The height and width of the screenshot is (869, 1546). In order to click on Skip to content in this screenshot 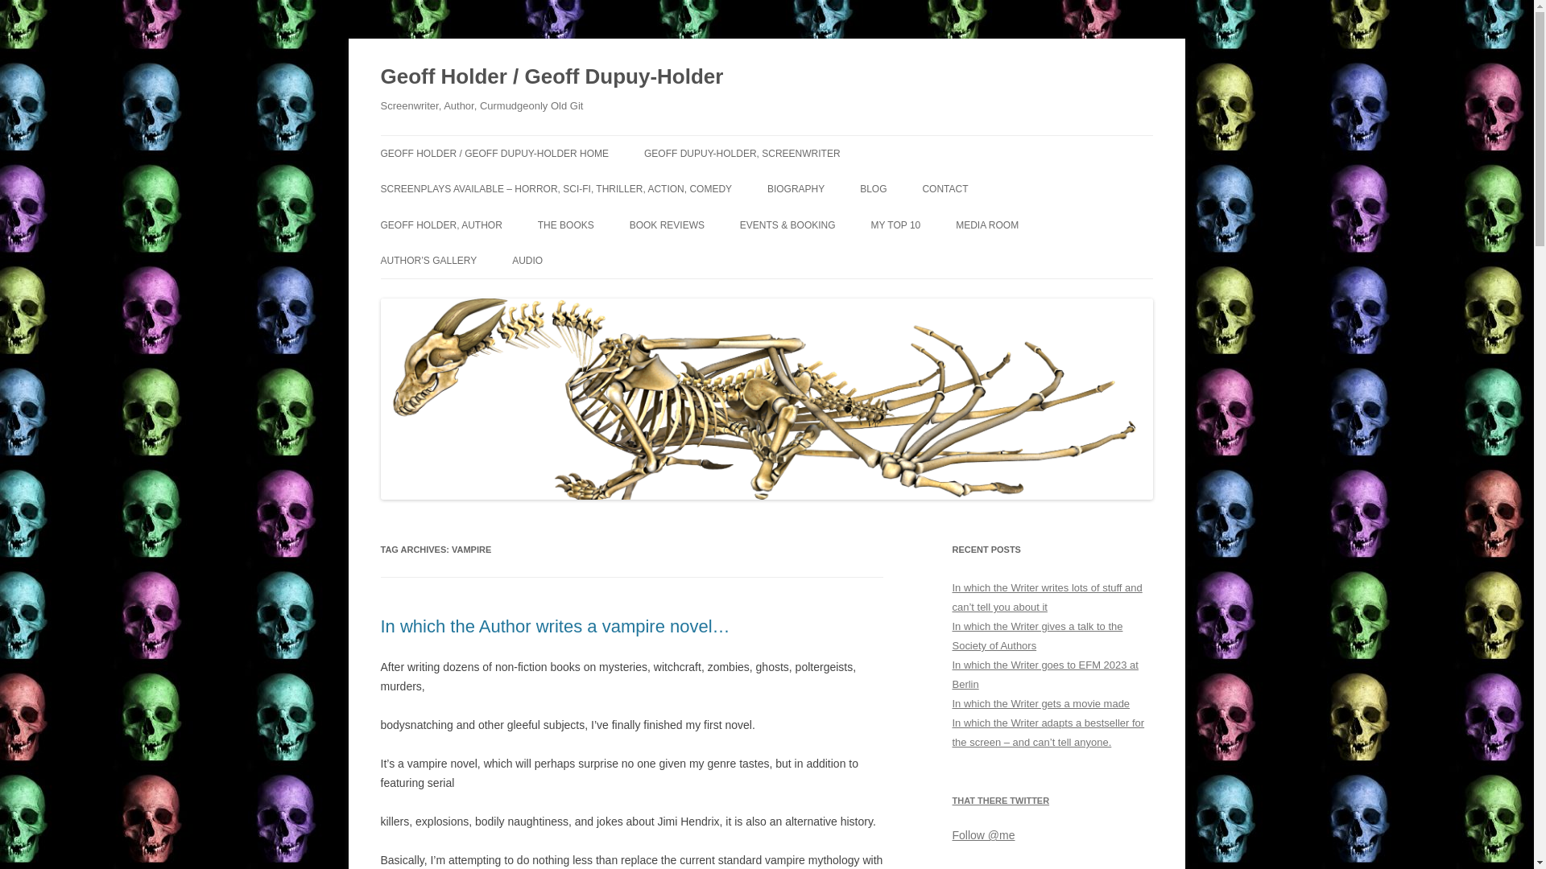, I will do `click(804, 141)`.